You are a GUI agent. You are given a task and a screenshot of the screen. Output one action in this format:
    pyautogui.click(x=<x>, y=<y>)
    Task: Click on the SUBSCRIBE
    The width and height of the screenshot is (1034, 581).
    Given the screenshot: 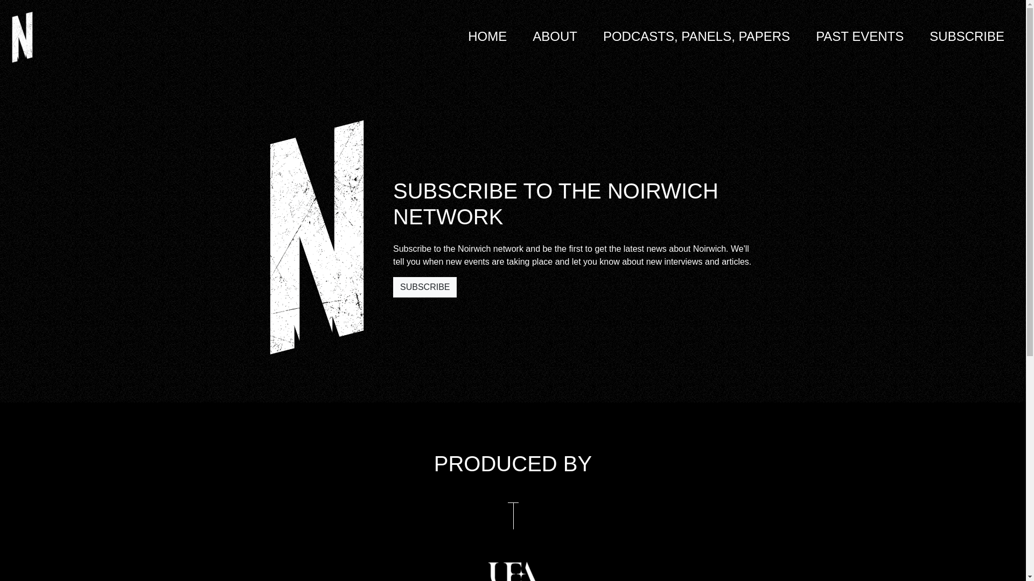 What is the action you would take?
    pyautogui.click(x=967, y=37)
    